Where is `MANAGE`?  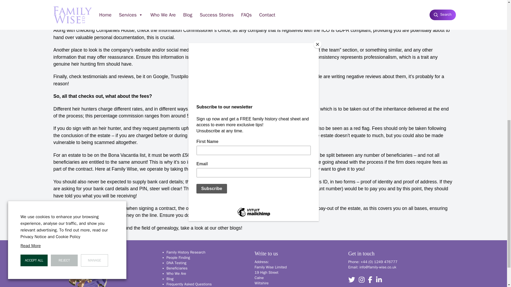
MANAGE is located at coordinates (94, 34).